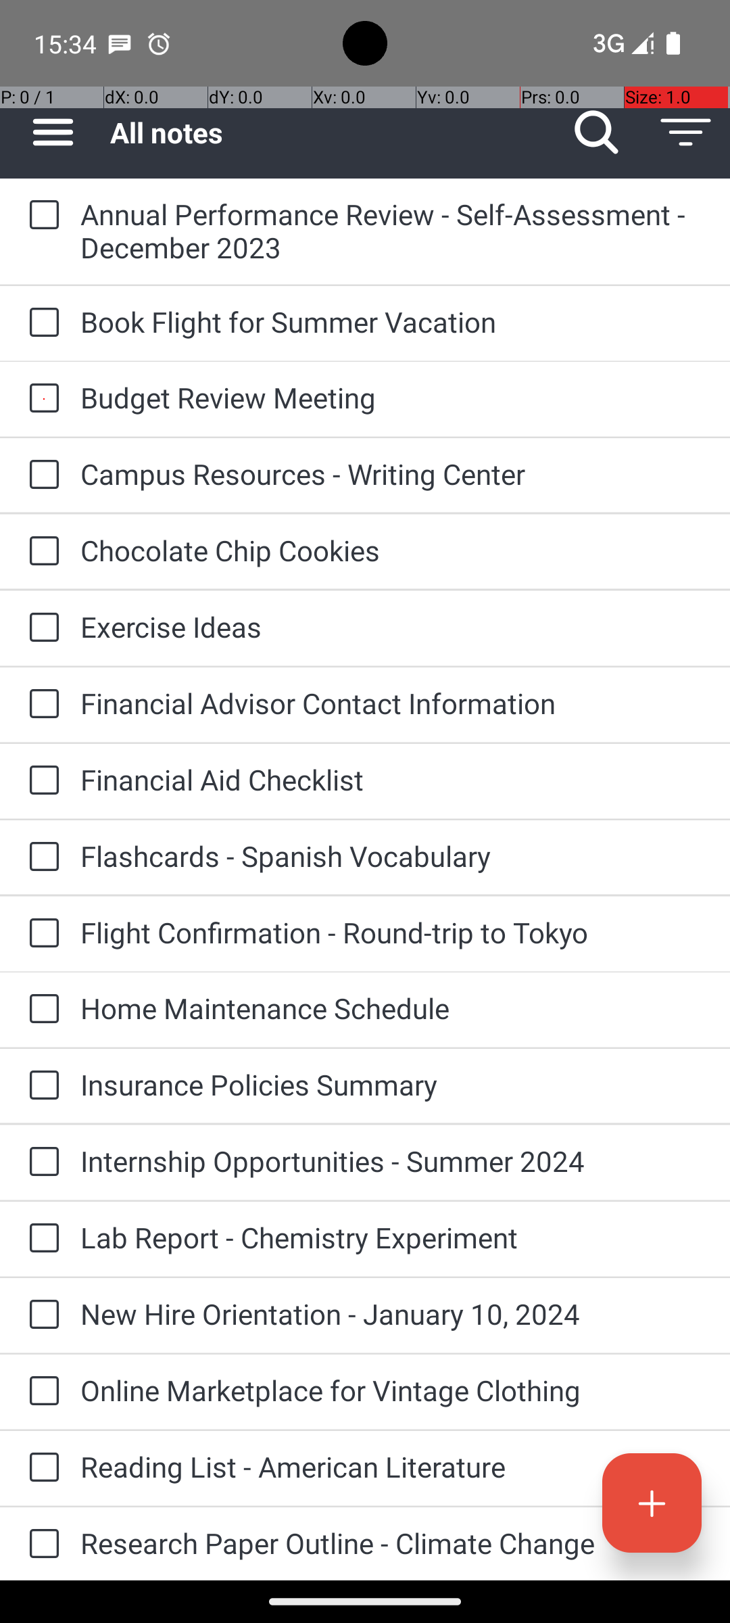 Image resolution: width=730 pixels, height=1623 pixels. I want to click on Lab Report - Chemistry Experiment, so click(392, 1238).